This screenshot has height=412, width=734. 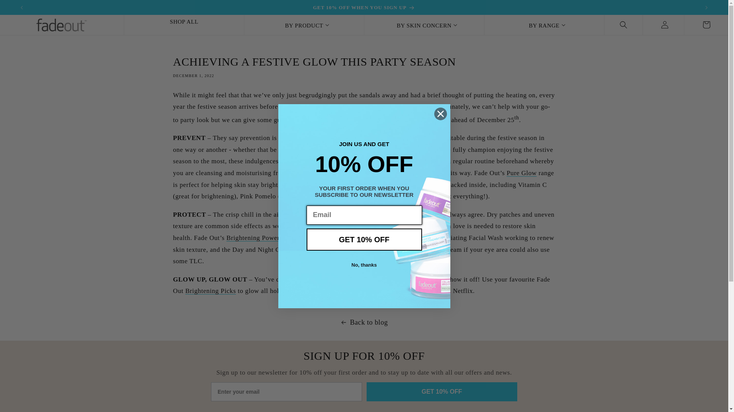 What do you see at coordinates (211, 291) in the screenshot?
I see `Shop All` at bounding box center [211, 291].